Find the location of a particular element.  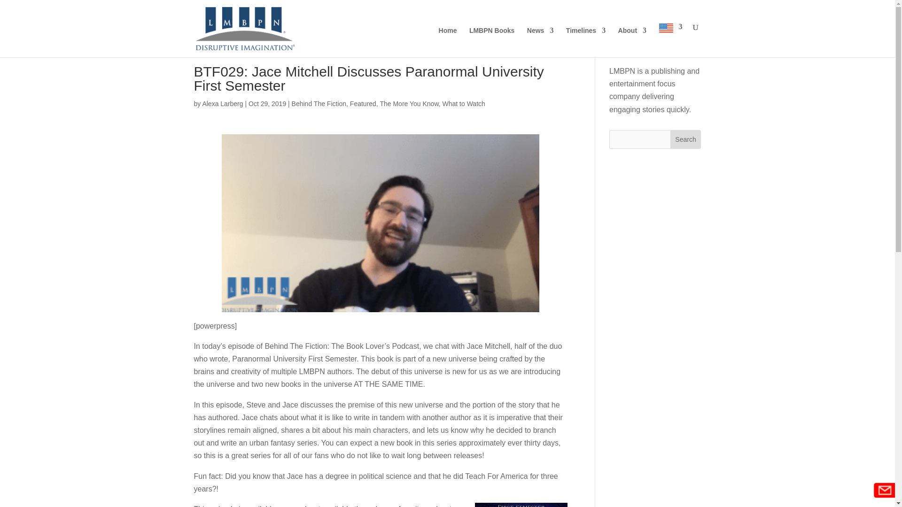

Featured is located at coordinates (363, 103).